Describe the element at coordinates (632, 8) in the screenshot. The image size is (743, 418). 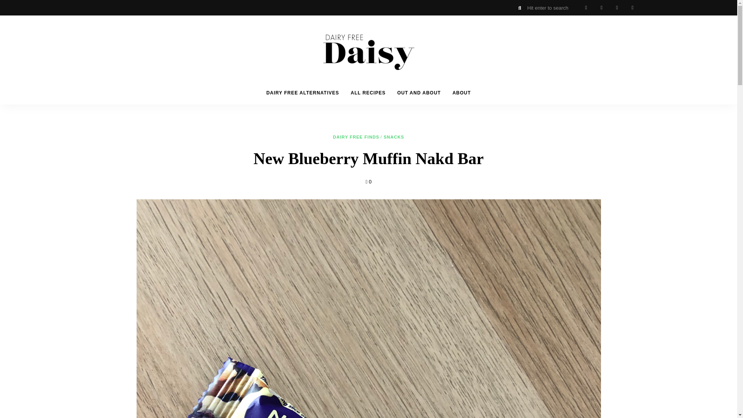
I see `Pinterest` at that location.